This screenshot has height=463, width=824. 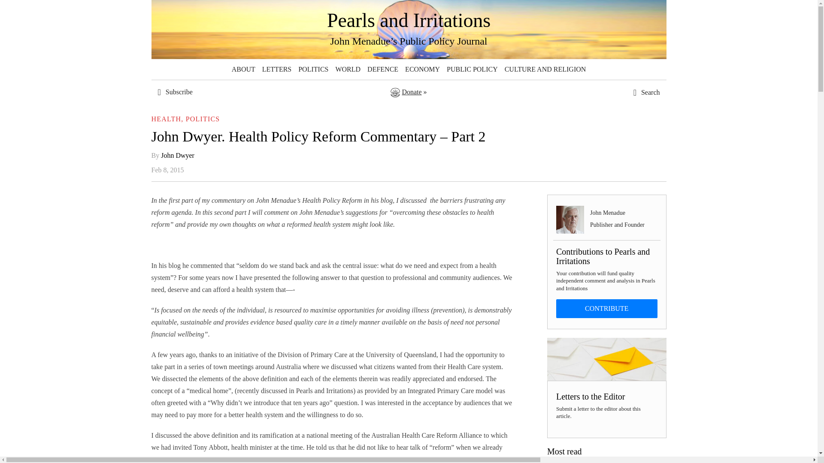 I want to click on ECONOMY, so click(x=422, y=69).